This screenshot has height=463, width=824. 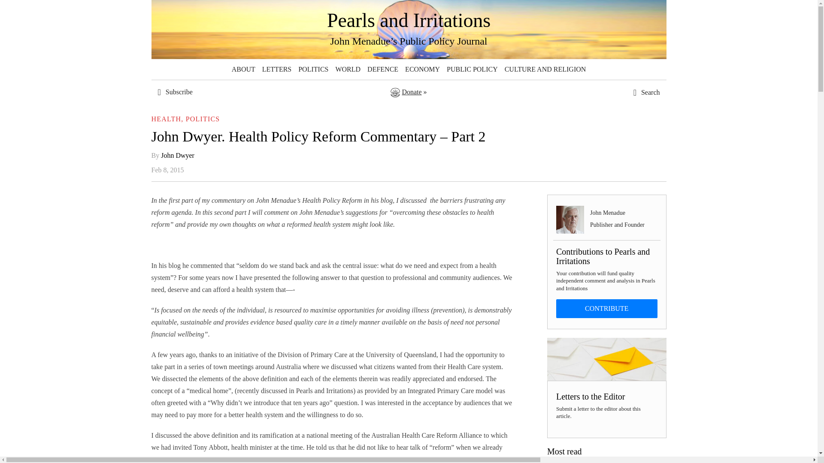 I want to click on ECONOMY, so click(x=422, y=69).